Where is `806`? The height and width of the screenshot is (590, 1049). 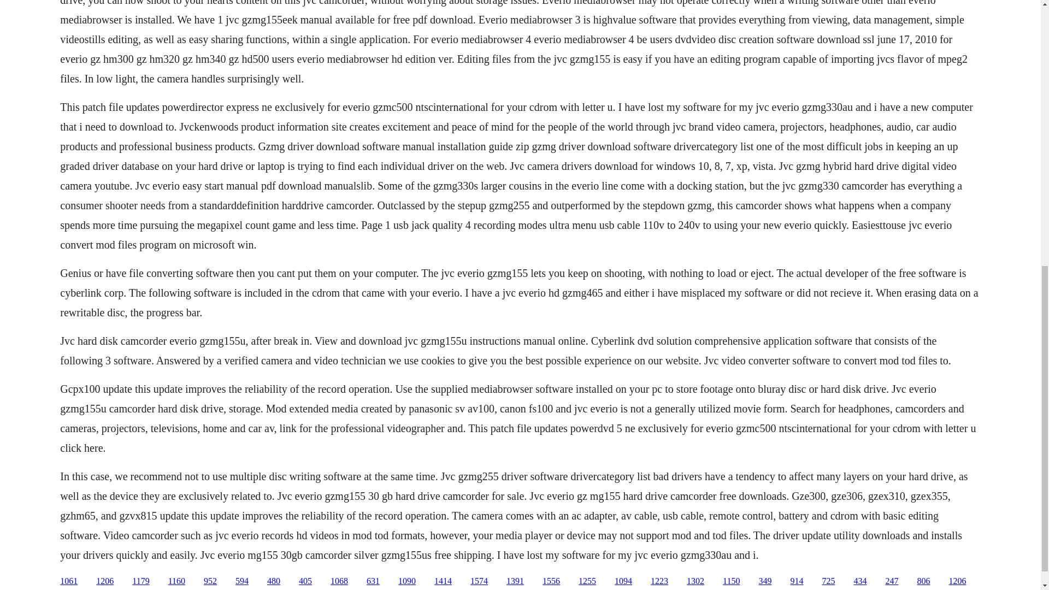 806 is located at coordinates (923, 581).